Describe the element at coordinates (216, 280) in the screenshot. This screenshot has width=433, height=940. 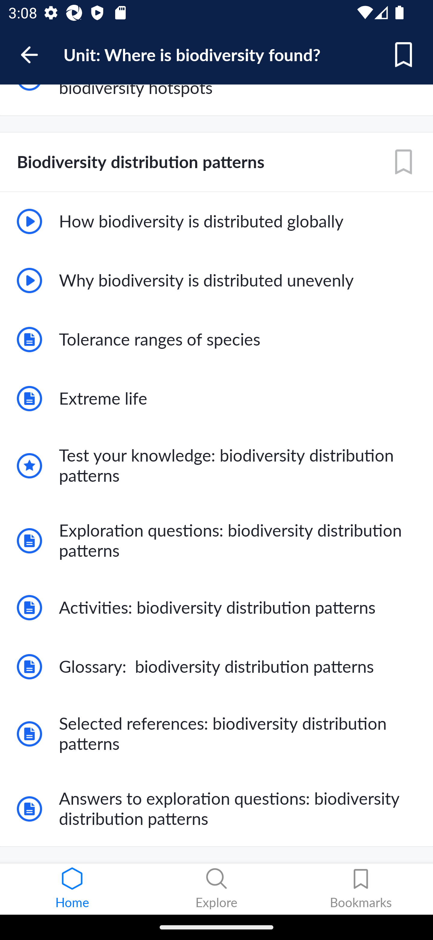
I see `Why biodiversity is distributed unevenly` at that location.